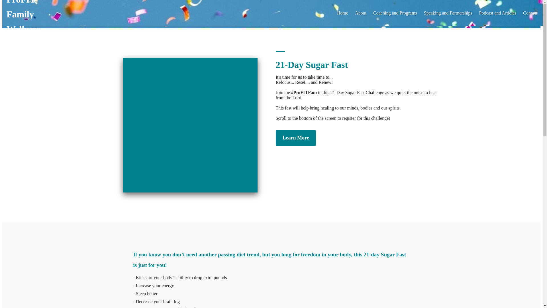 The height and width of the screenshot is (308, 547). Describe the element at coordinates (54, 13) in the screenshot. I see `ProFIT Family Wellness` at that location.